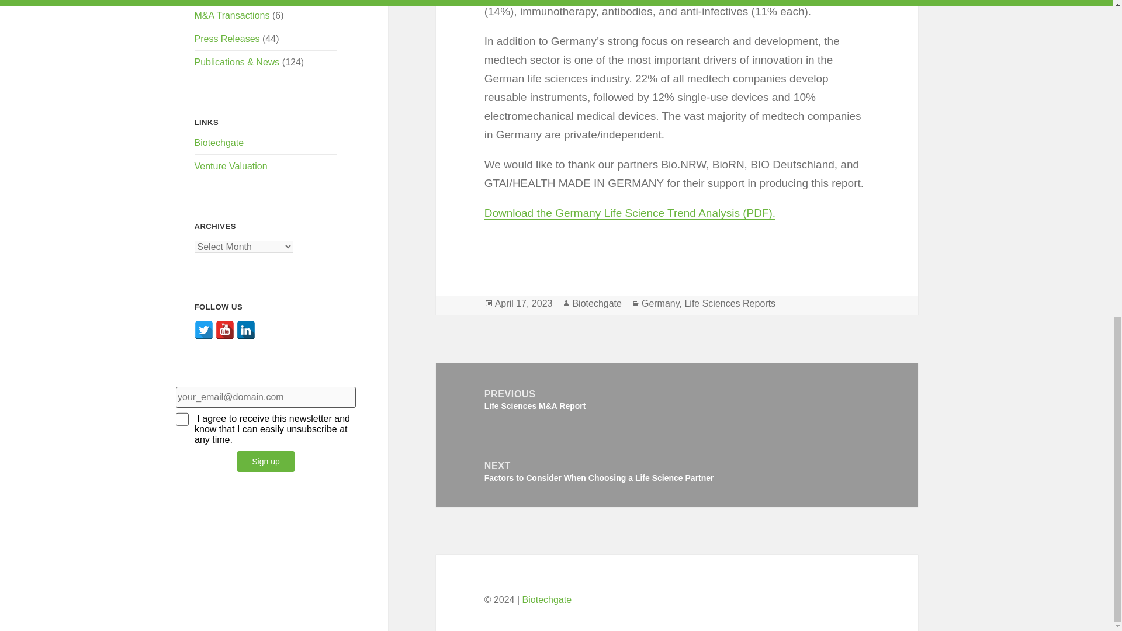 The image size is (1122, 631). Describe the element at coordinates (219, 143) in the screenshot. I see `Biotechgate` at that location.